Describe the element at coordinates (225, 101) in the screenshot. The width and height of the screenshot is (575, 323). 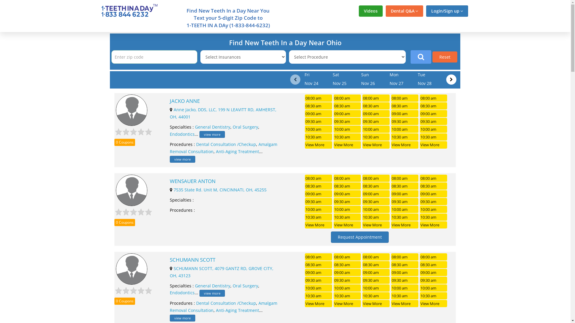
I see `JACKO ANNE` at that location.